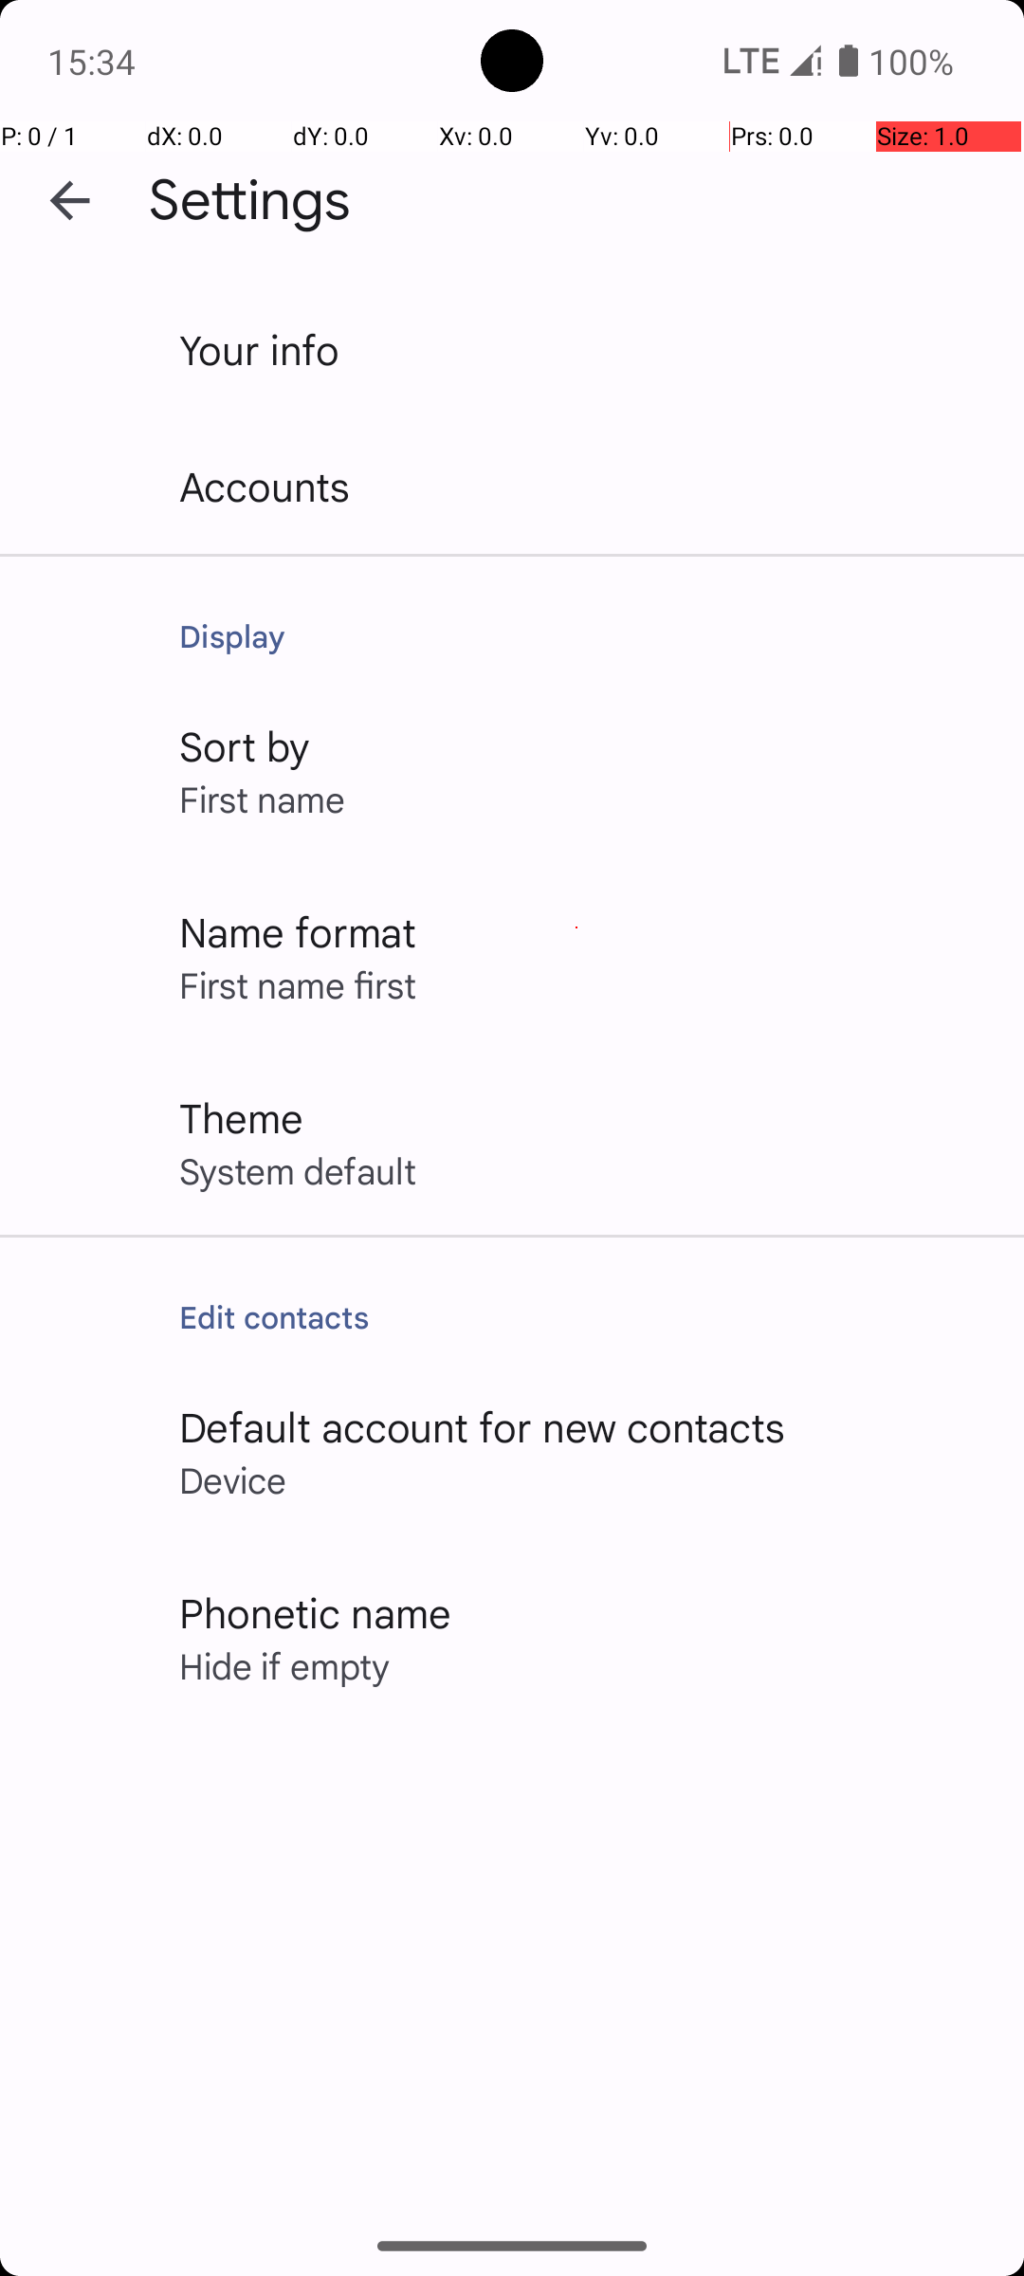 This screenshot has height=2276, width=1024. Describe the element at coordinates (582, 635) in the screenshot. I see `Display` at that location.